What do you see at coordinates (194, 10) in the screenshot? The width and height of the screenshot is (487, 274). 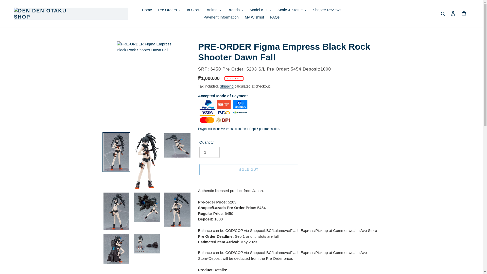 I see `In Stock` at bounding box center [194, 10].